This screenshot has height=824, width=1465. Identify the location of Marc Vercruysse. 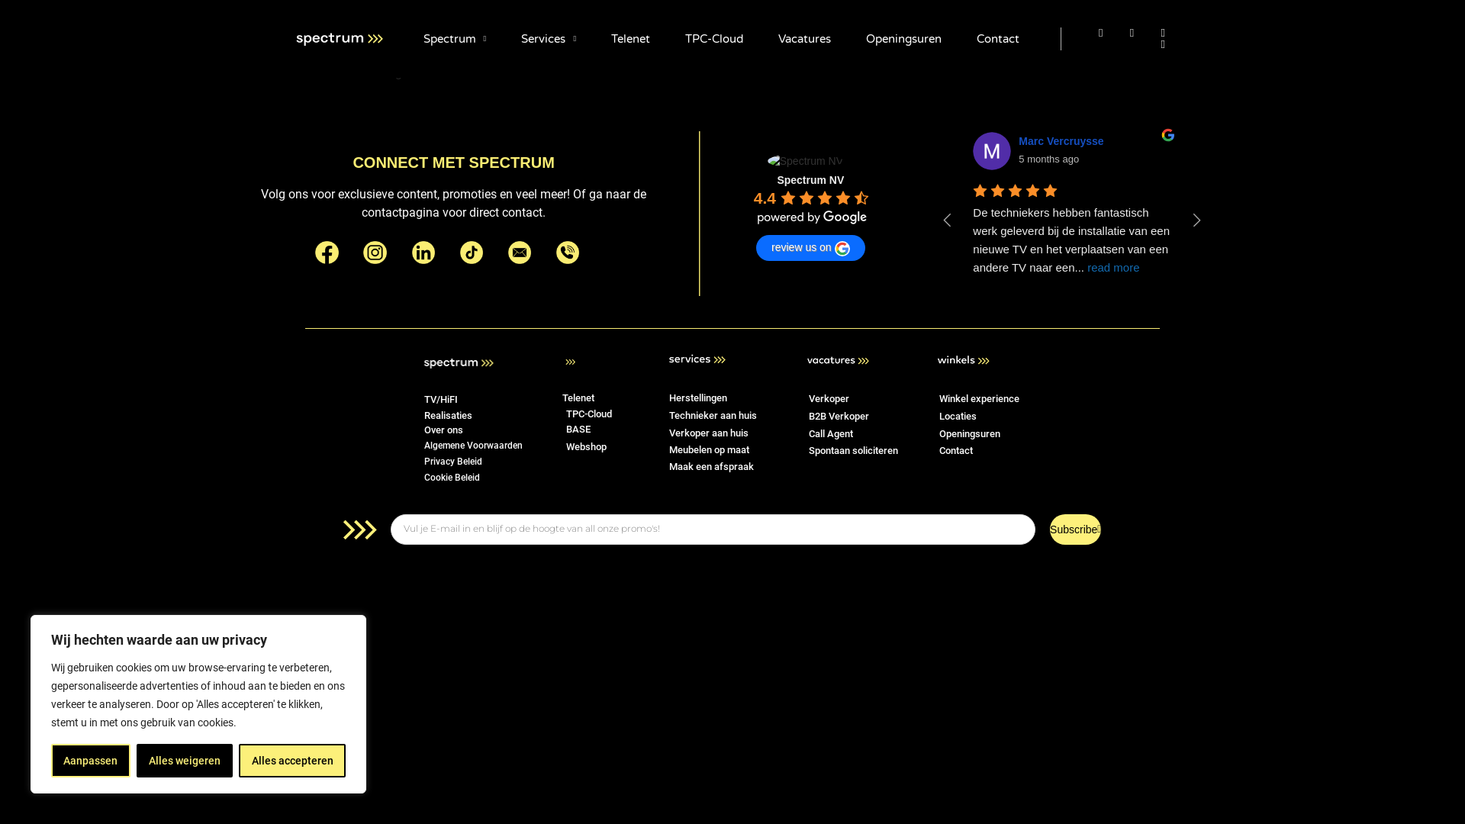
(591, 141).